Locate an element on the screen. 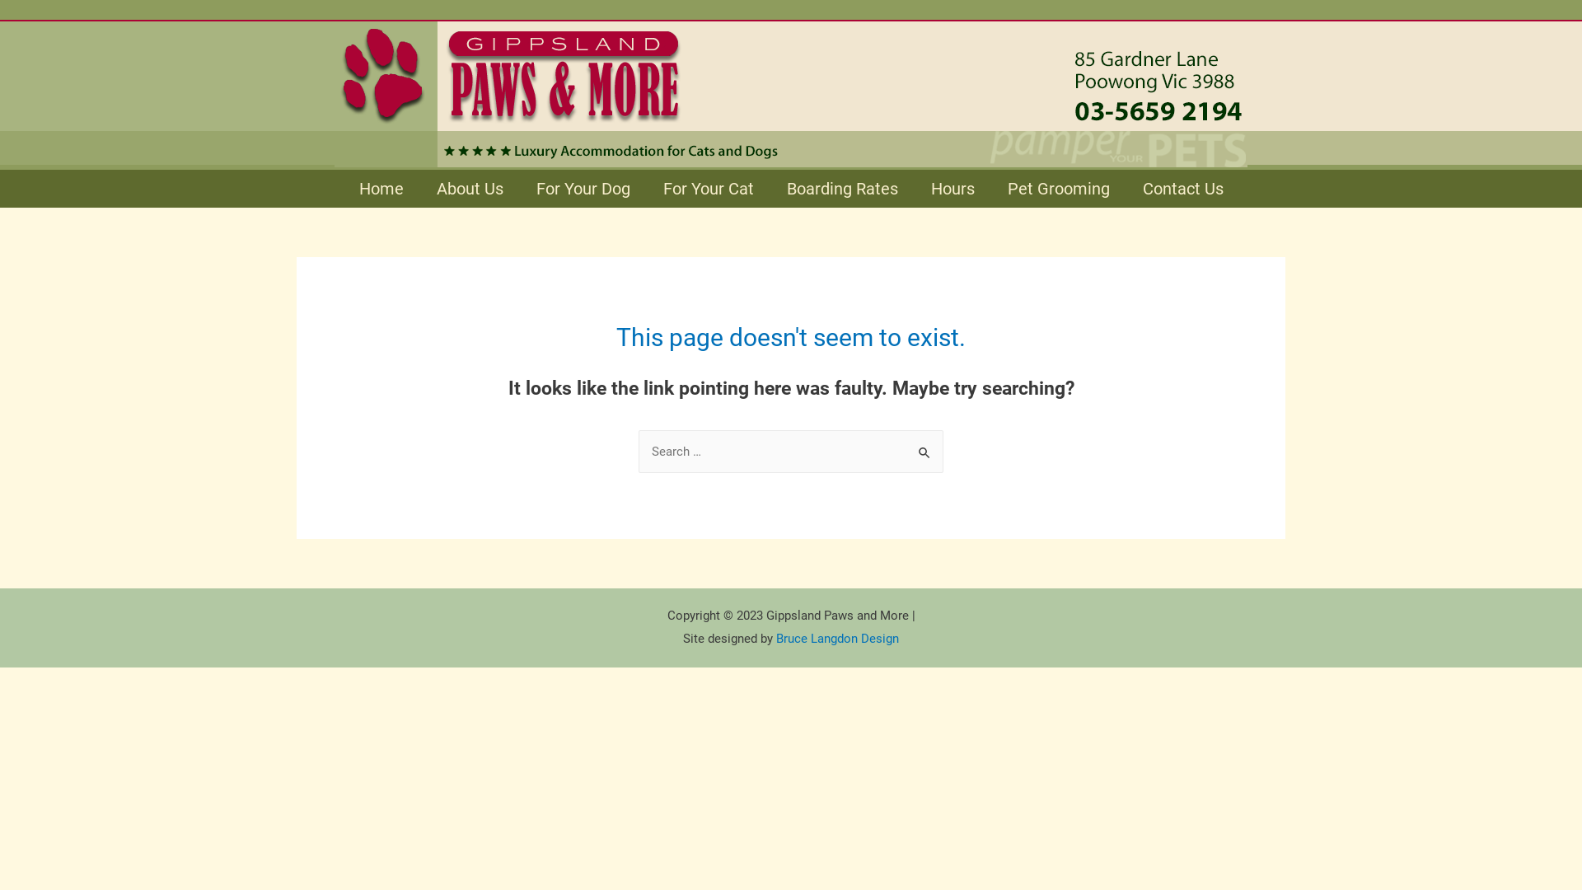 The image size is (1582, 890). About Us is located at coordinates (470, 189).